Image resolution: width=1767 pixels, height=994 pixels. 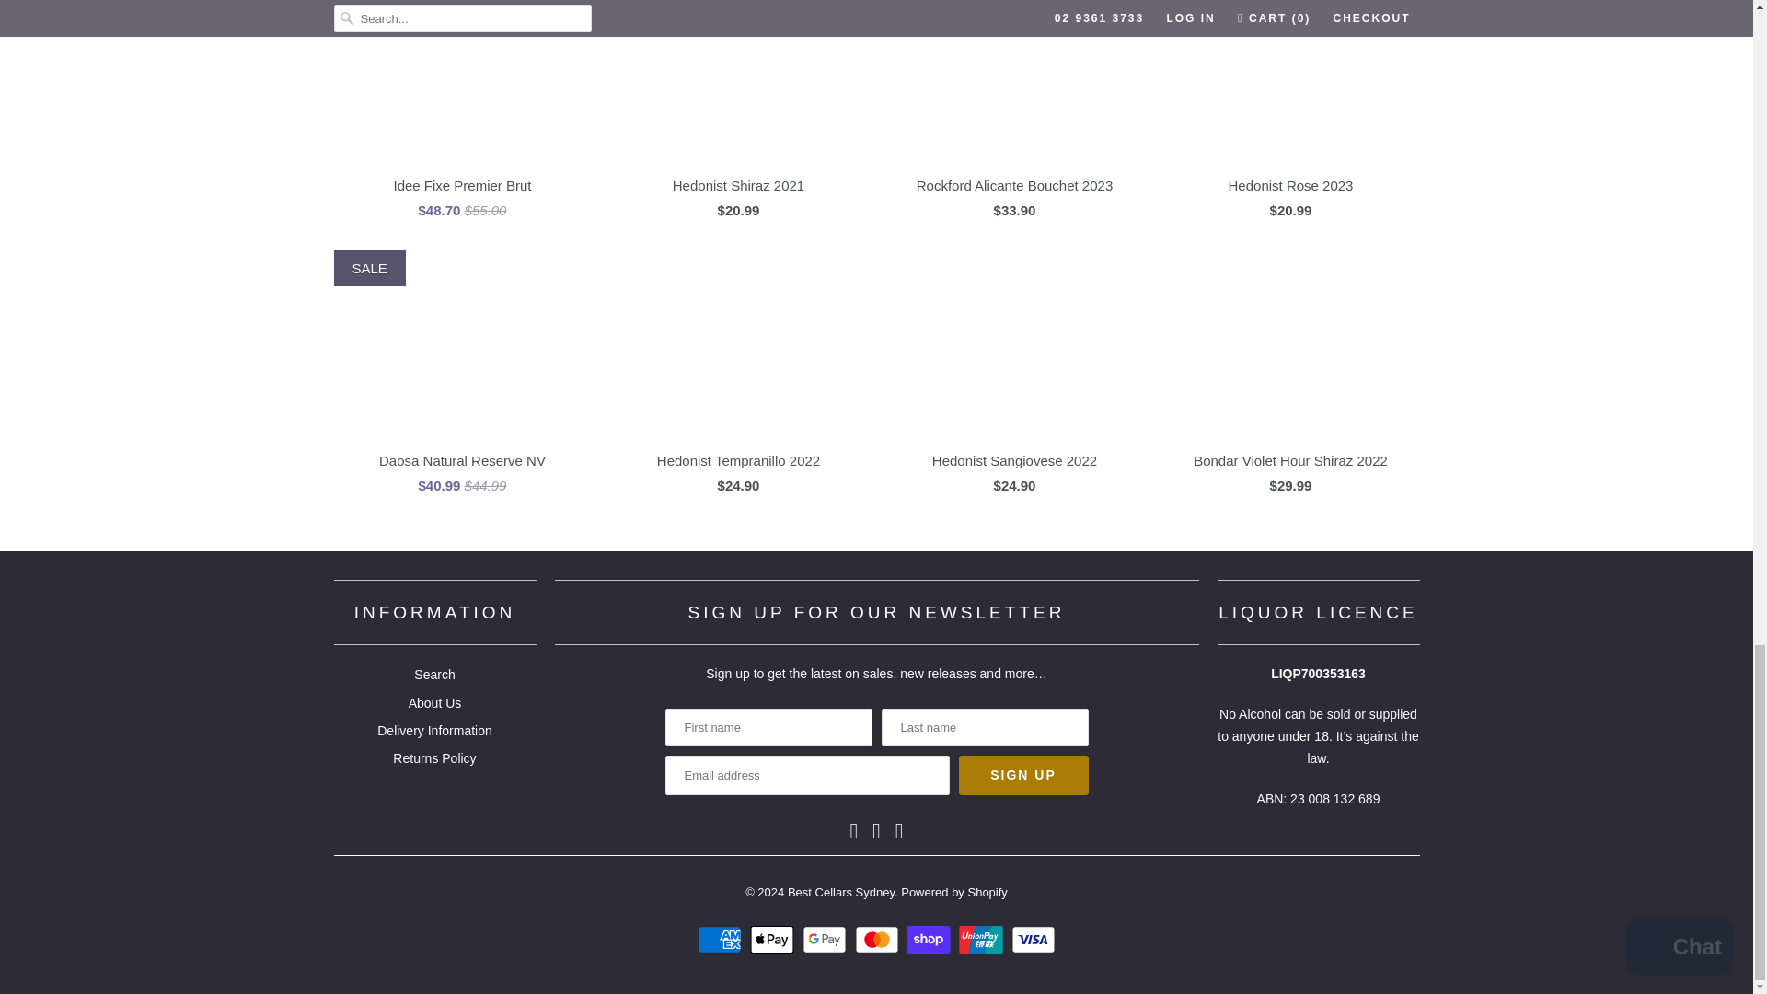 I want to click on Visa, so click(x=1033, y=939).